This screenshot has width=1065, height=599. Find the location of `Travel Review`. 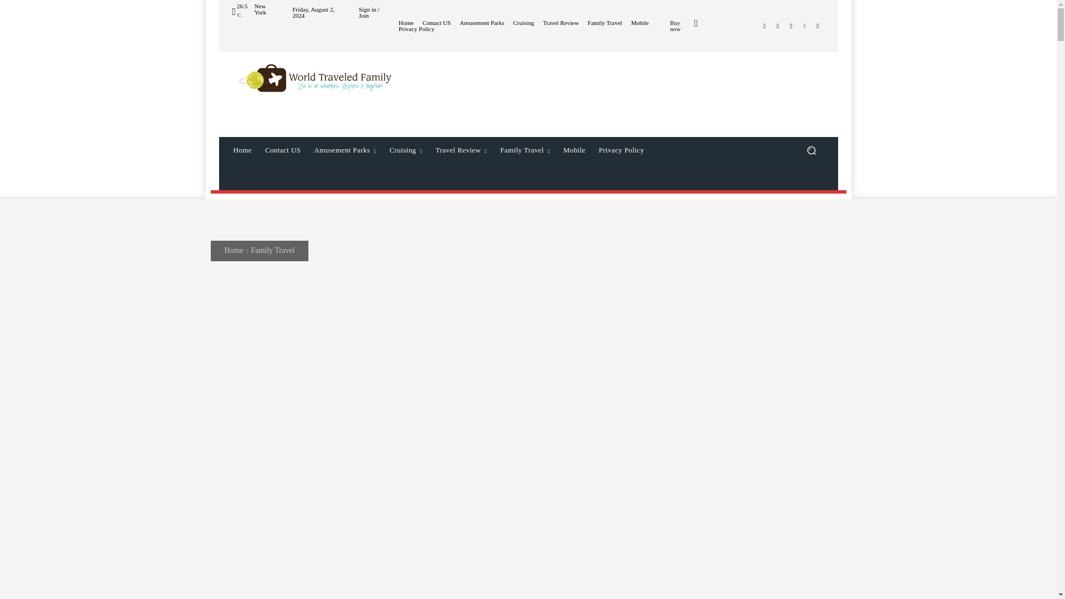

Travel Review is located at coordinates (561, 23).